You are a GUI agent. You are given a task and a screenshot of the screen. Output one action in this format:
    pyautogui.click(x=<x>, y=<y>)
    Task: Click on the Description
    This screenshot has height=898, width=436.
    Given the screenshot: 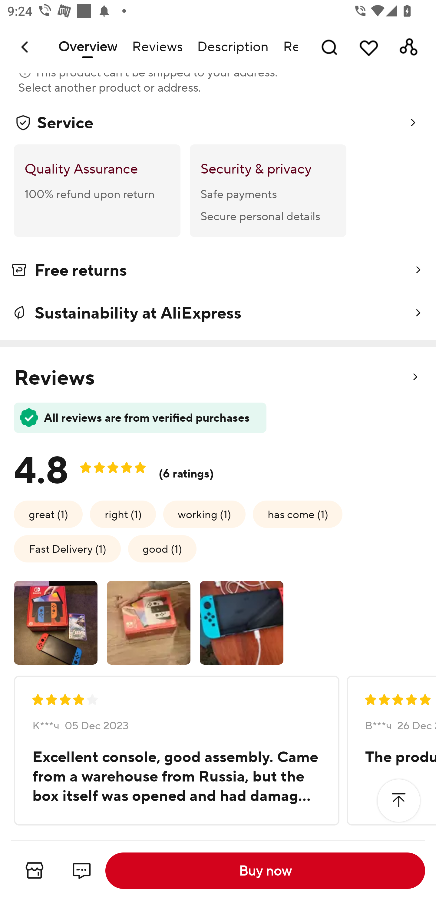 What is the action you would take?
    pyautogui.click(x=233, y=47)
    